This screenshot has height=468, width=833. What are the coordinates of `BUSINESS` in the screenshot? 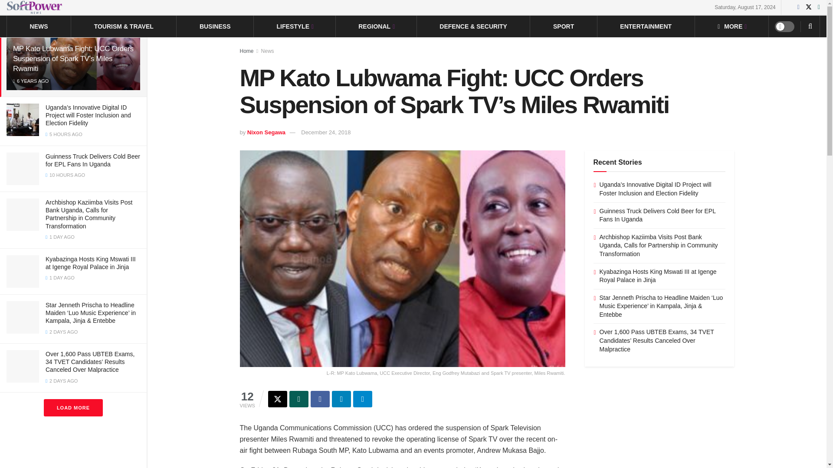 It's located at (215, 26).